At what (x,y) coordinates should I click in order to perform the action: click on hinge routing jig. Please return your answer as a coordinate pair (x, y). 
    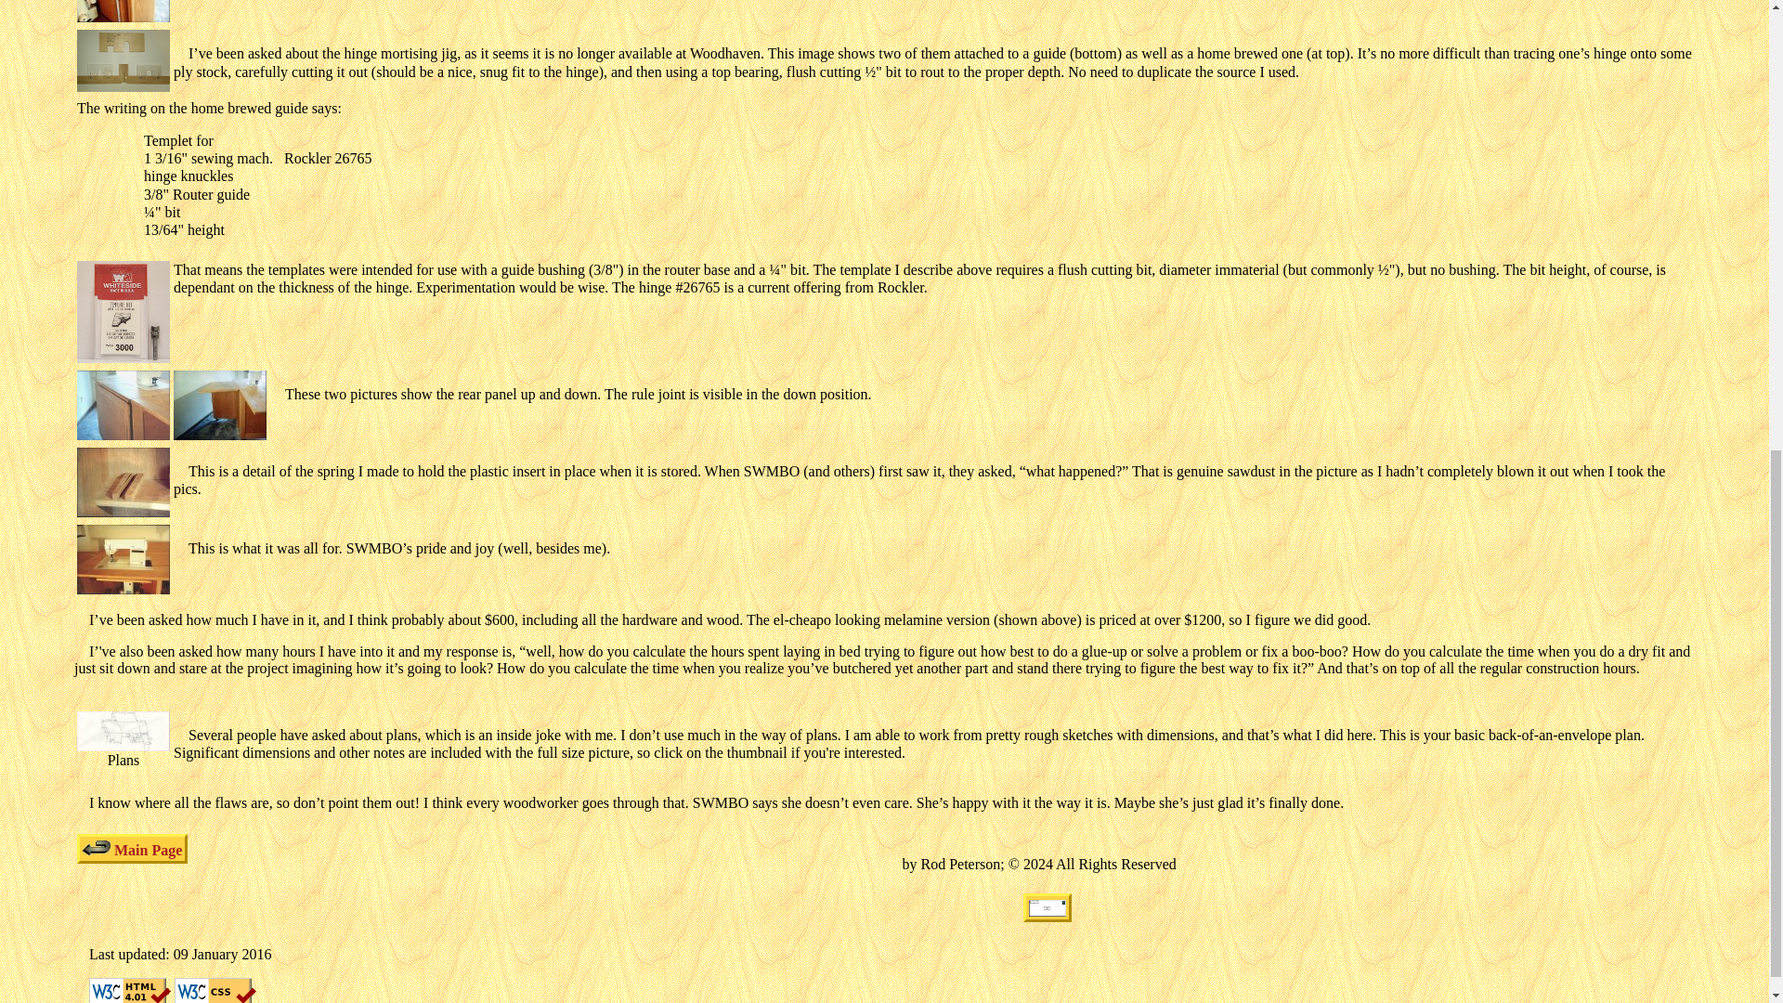
    Looking at the image, I should click on (123, 61).